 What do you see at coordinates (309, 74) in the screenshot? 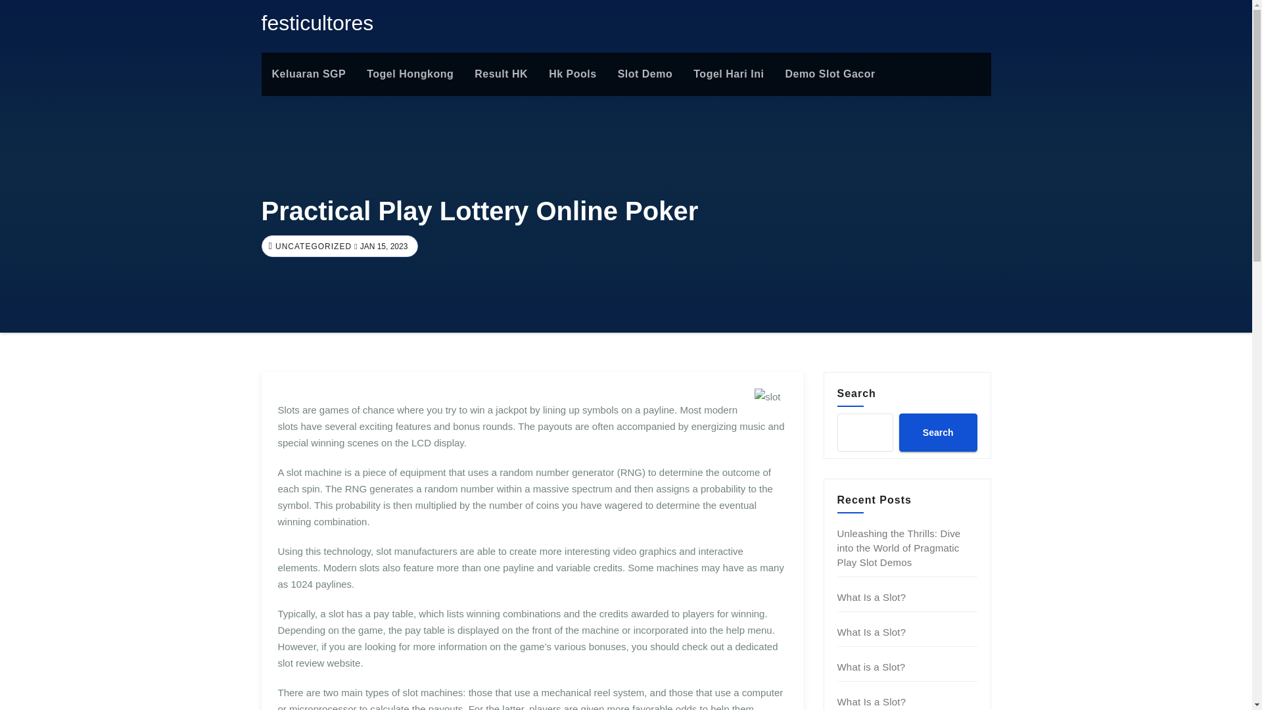
I see `Keluaran SGP` at bounding box center [309, 74].